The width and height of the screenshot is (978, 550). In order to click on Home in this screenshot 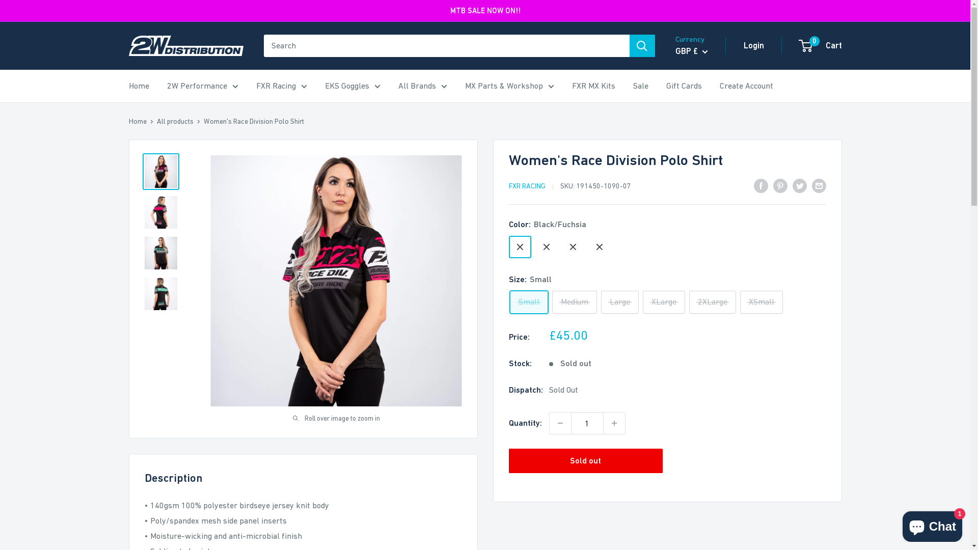, I will do `click(139, 86)`.